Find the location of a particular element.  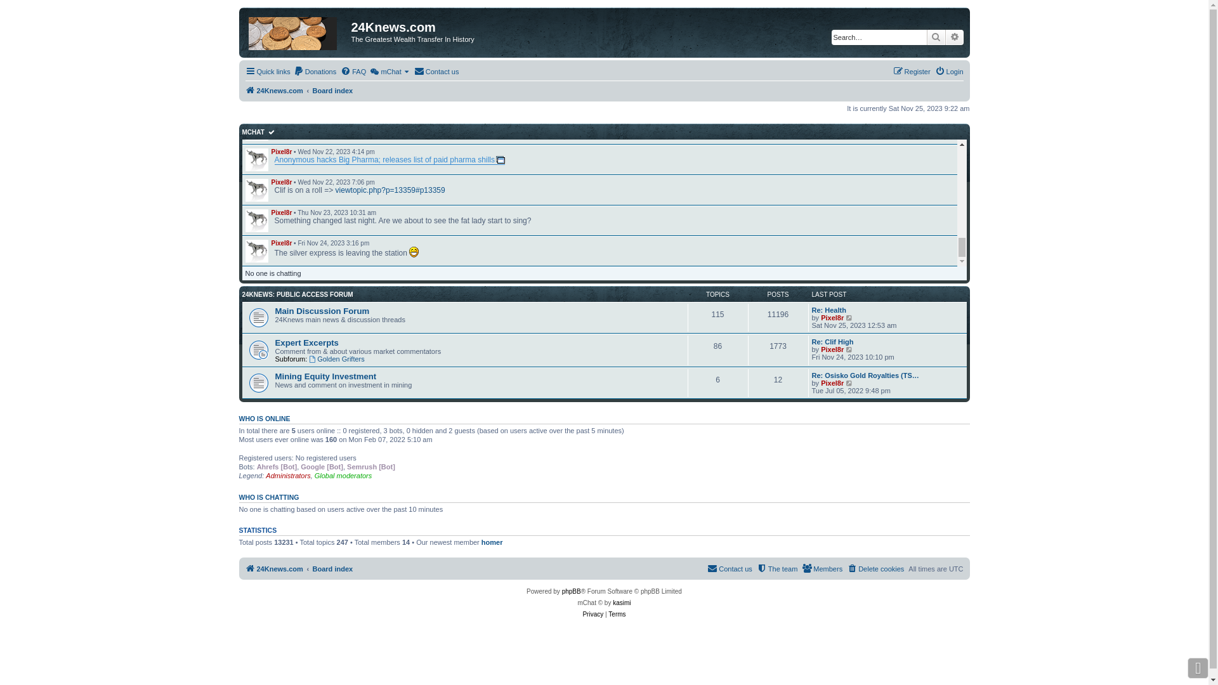

Expert Excerpts is located at coordinates (307, 342).